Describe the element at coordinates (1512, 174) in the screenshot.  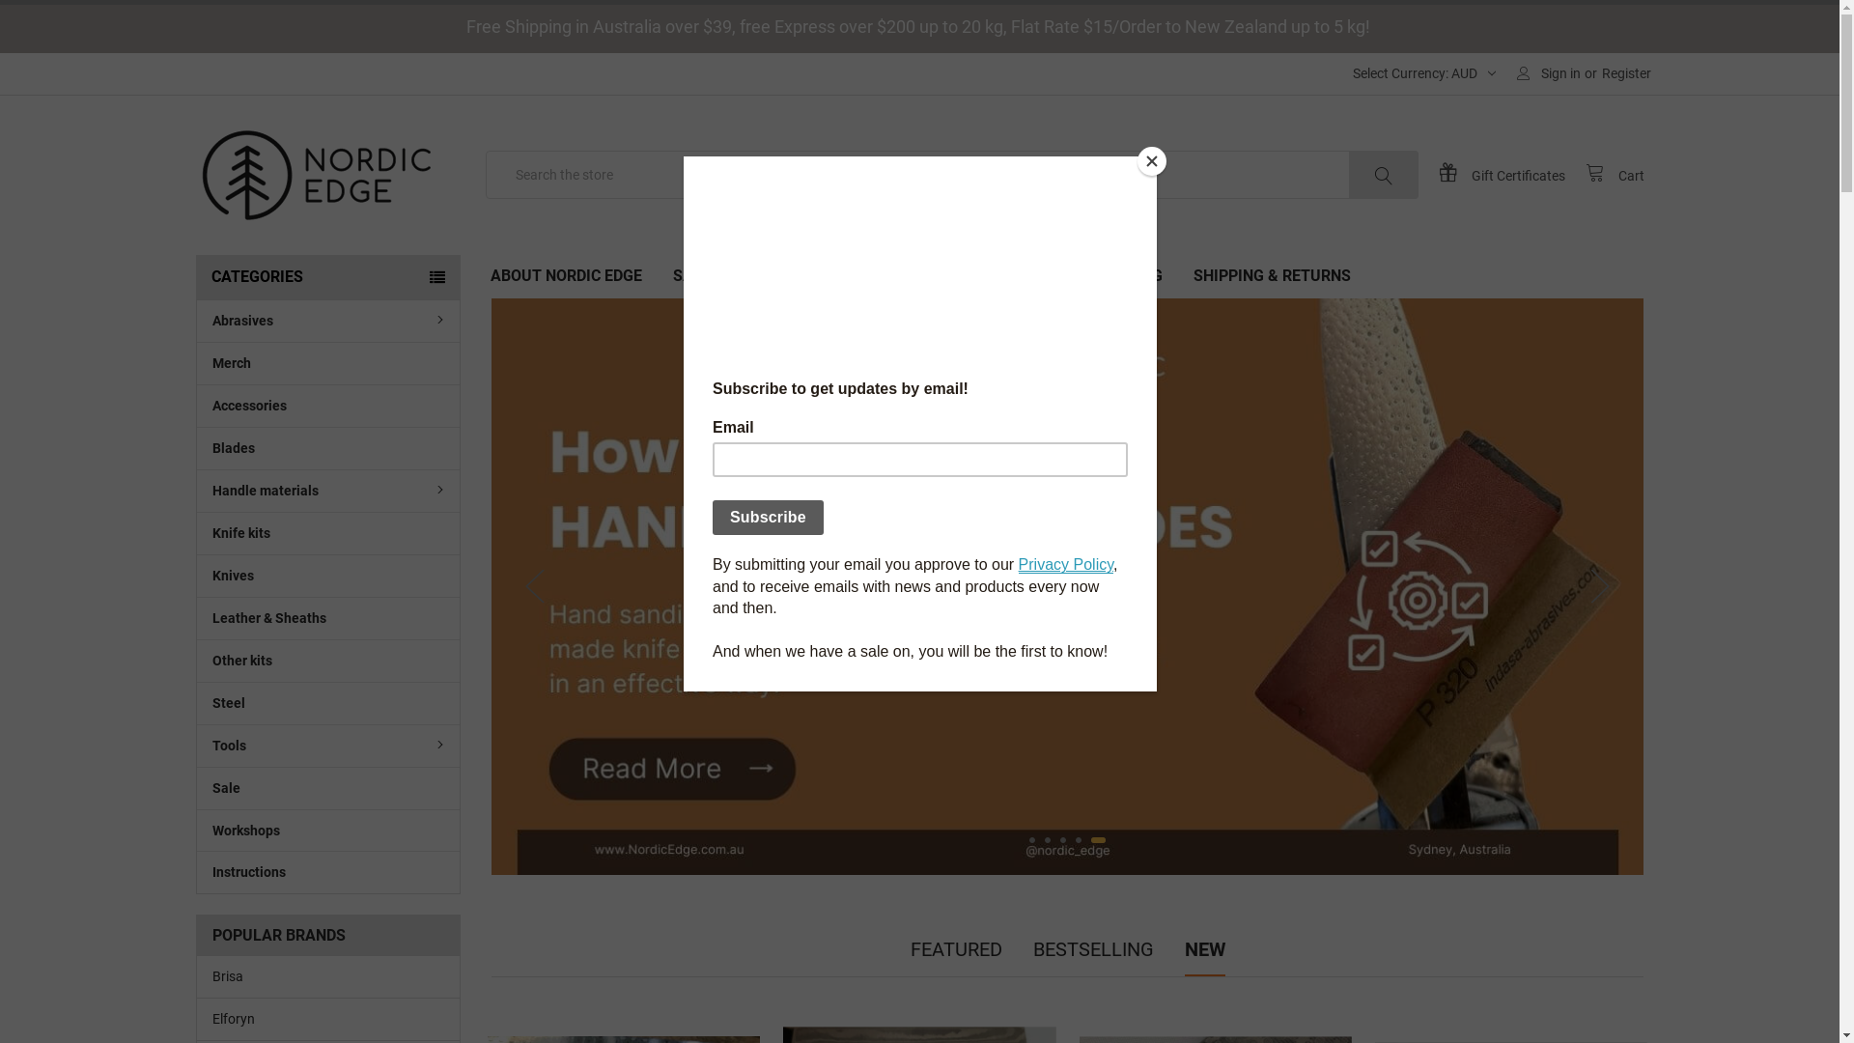
I see `Gift Certificates` at that location.